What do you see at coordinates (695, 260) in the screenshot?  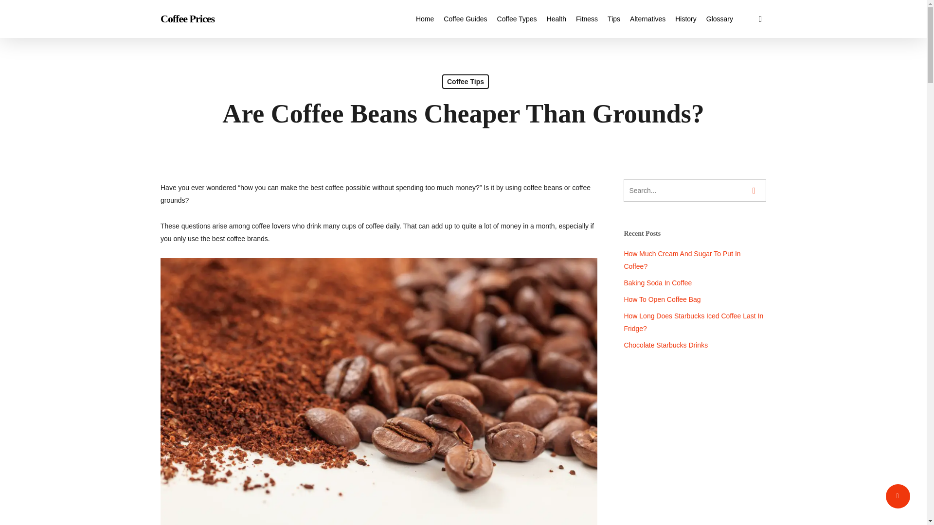 I see `How Much Cream And Sugar To Put In Coffee?` at bounding box center [695, 260].